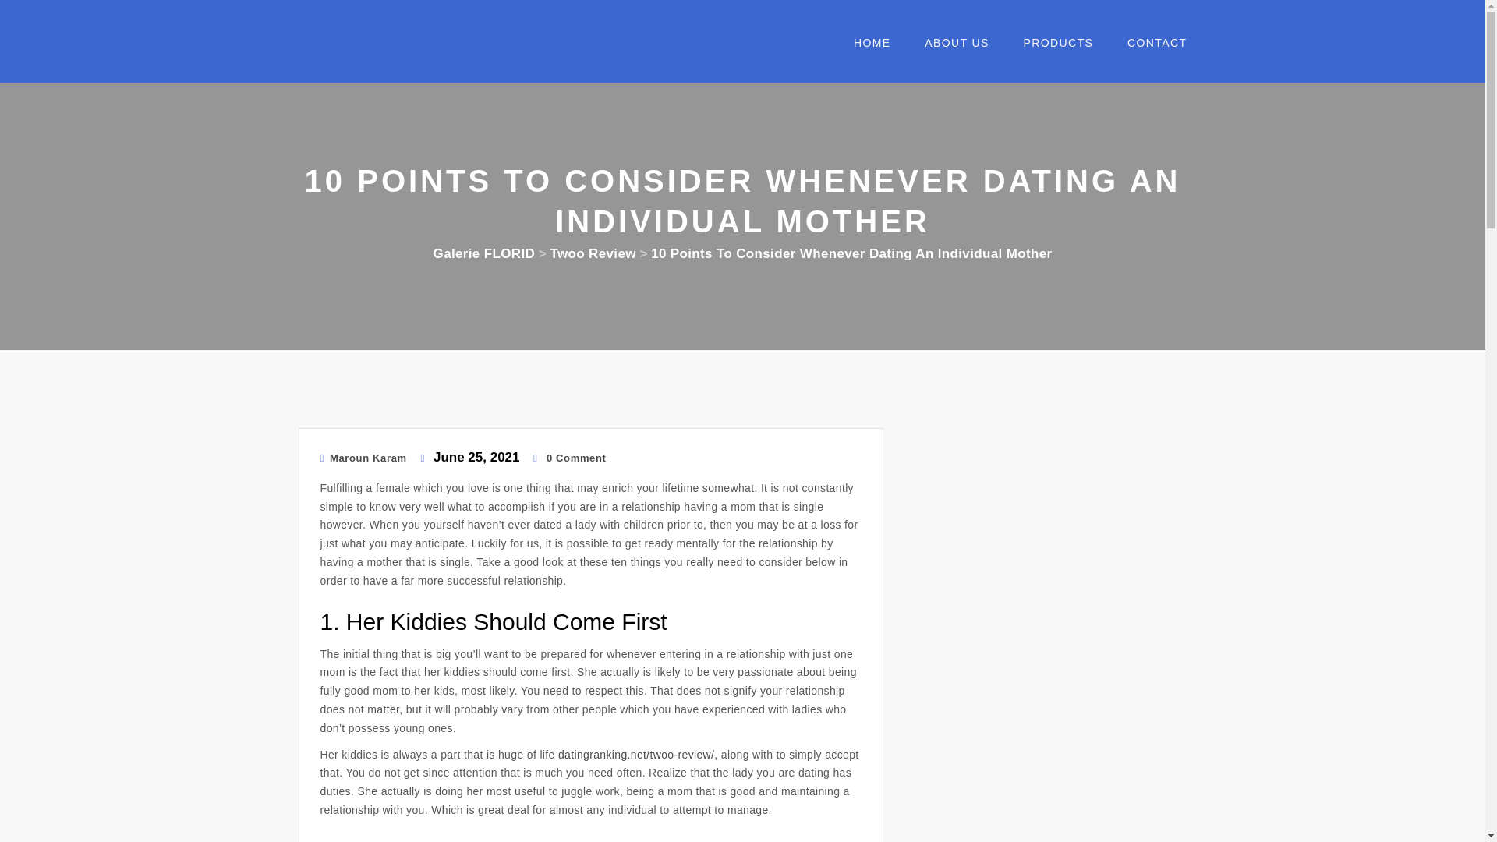  Describe the element at coordinates (1151, 47) in the screenshot. I see `CONTACT` at that location.